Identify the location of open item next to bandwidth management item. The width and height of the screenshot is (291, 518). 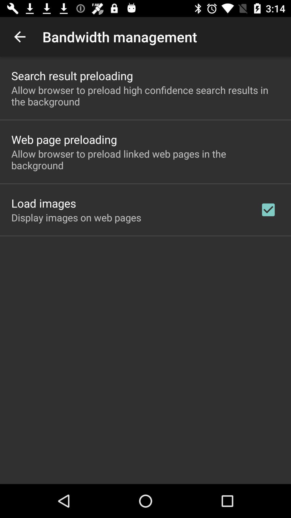
(20, 37).